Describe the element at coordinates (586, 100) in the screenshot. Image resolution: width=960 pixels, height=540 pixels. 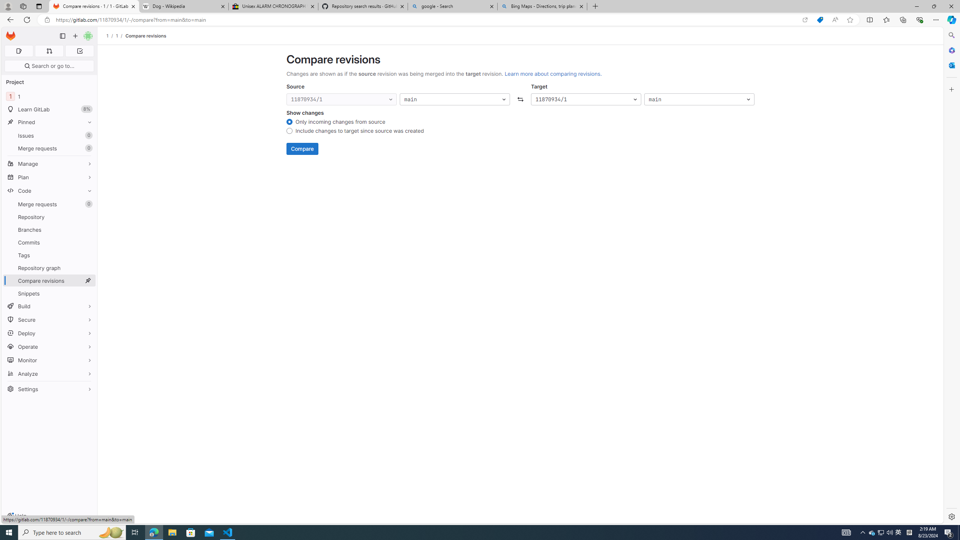
I see `11870934/1` at that location.